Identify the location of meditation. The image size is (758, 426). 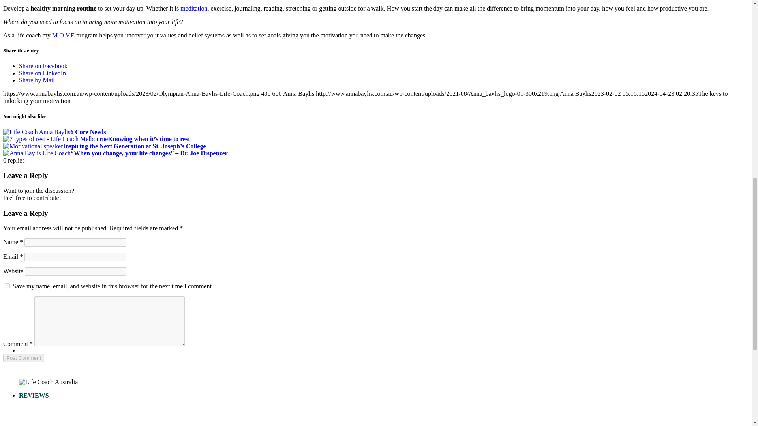
(193, 8).